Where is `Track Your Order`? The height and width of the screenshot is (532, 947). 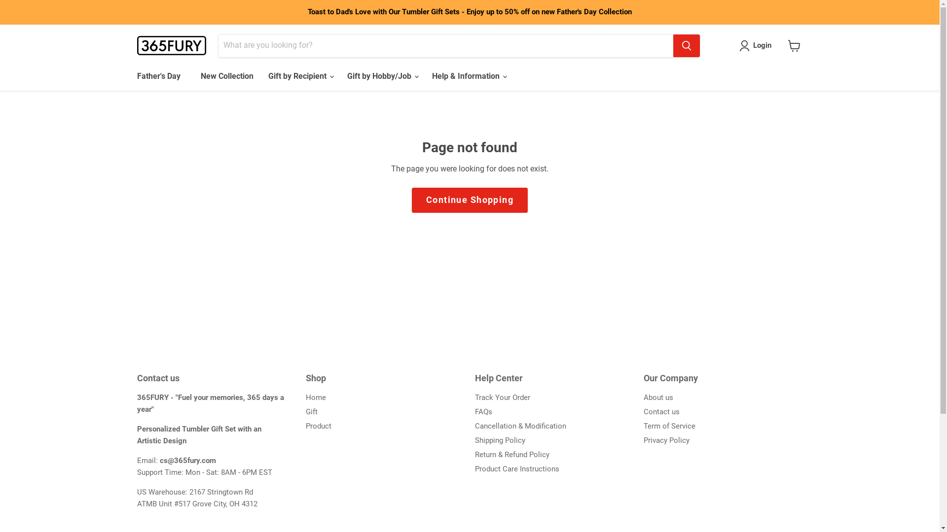
Track Your Order is located at coordinates (502, 398).